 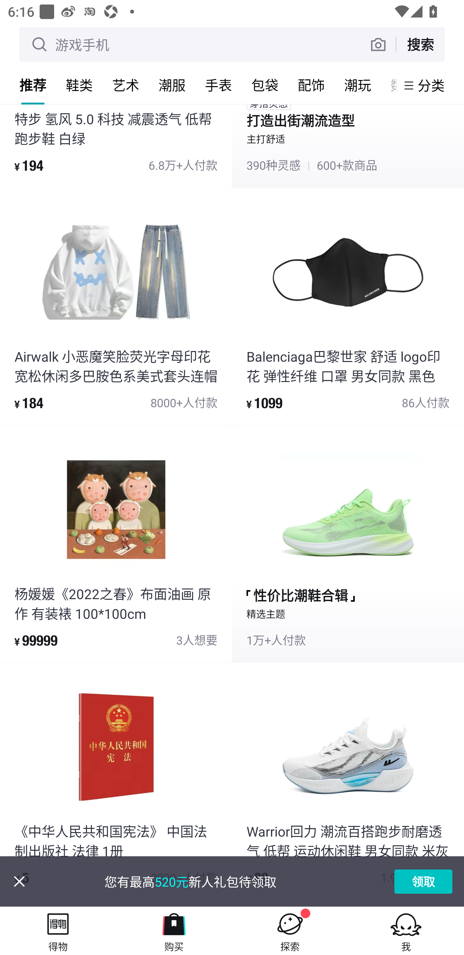 I want to click on 购买, so click(x=174, y=930).